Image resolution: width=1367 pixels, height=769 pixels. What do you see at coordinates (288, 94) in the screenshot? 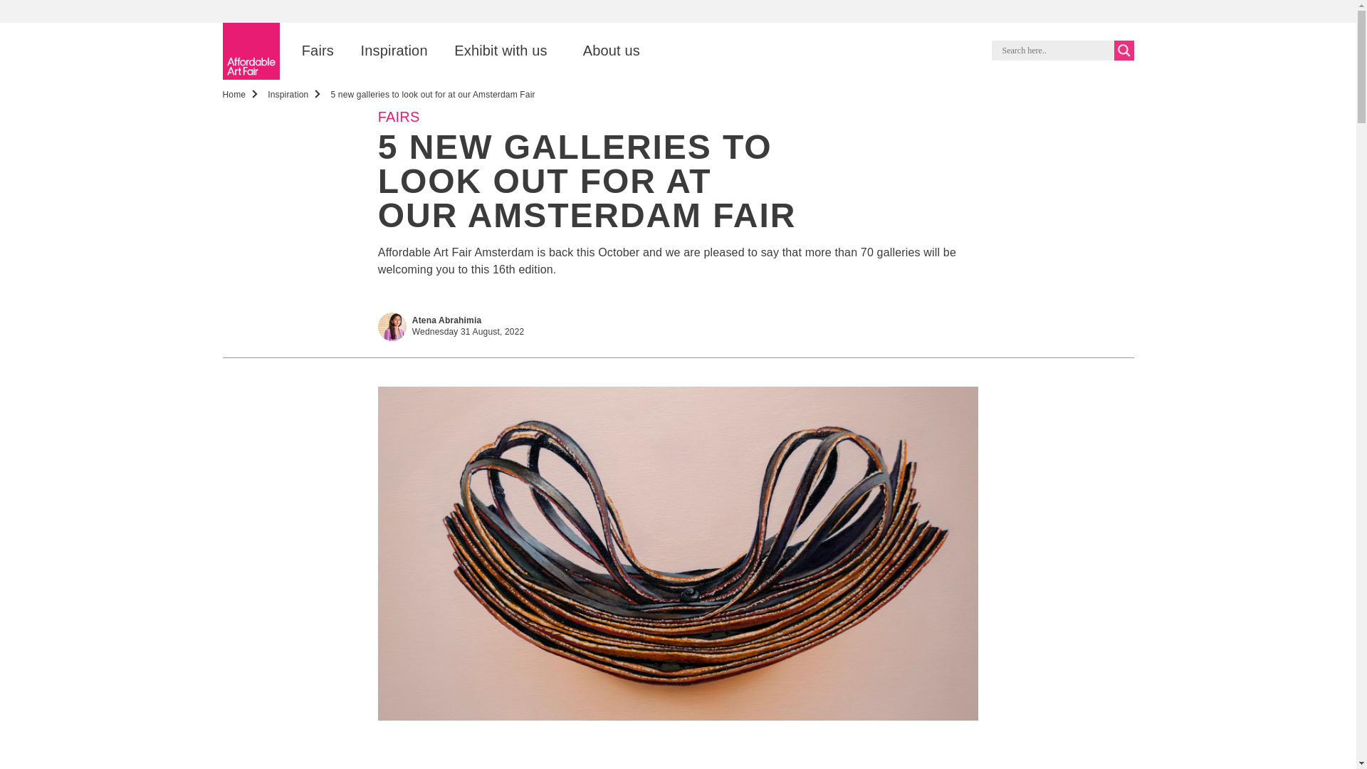
I see `Inspiration` at bounding box center [288, 94].